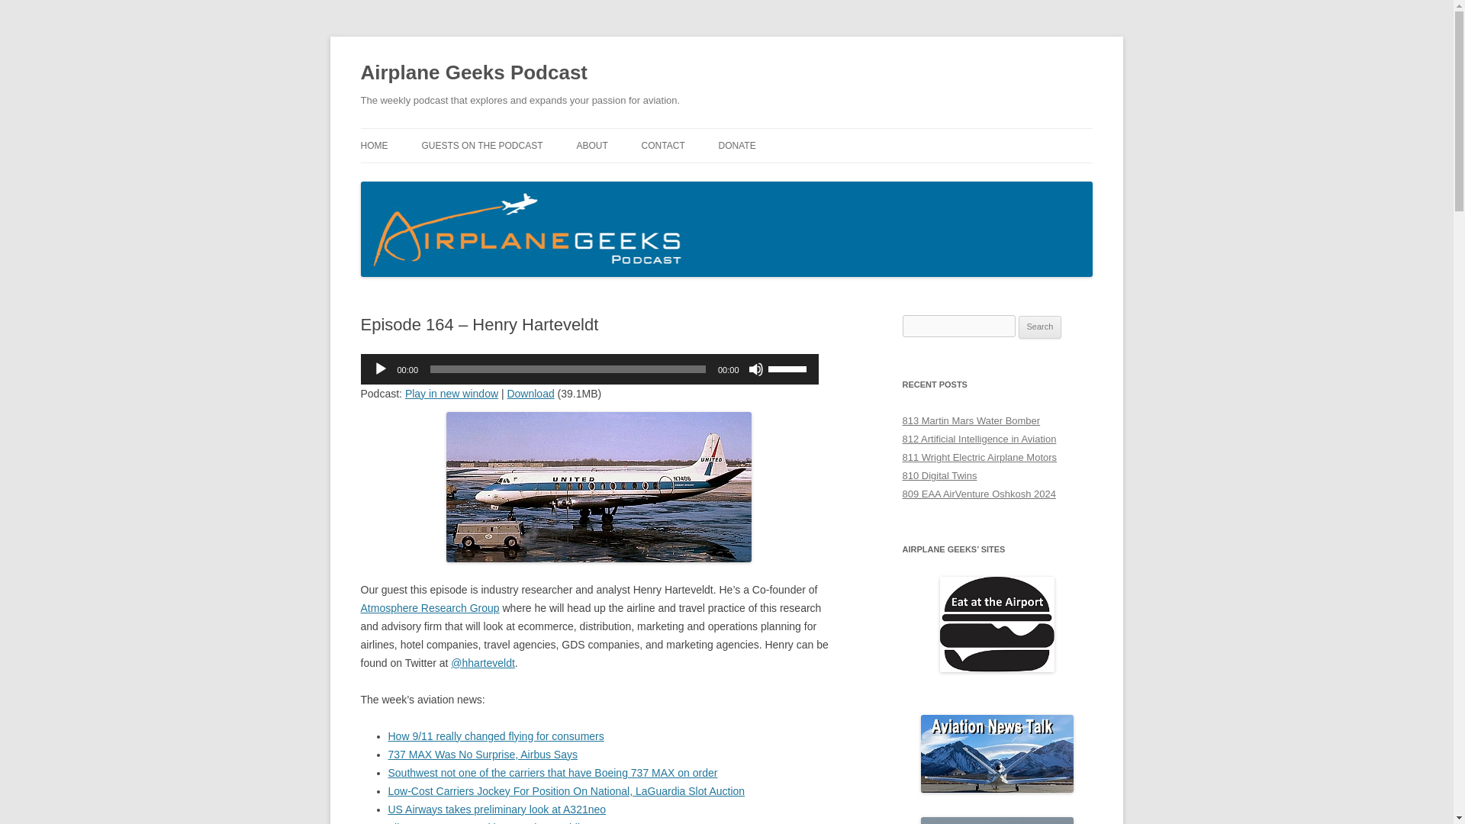  I want to click on DONATE, so click(737, 145).